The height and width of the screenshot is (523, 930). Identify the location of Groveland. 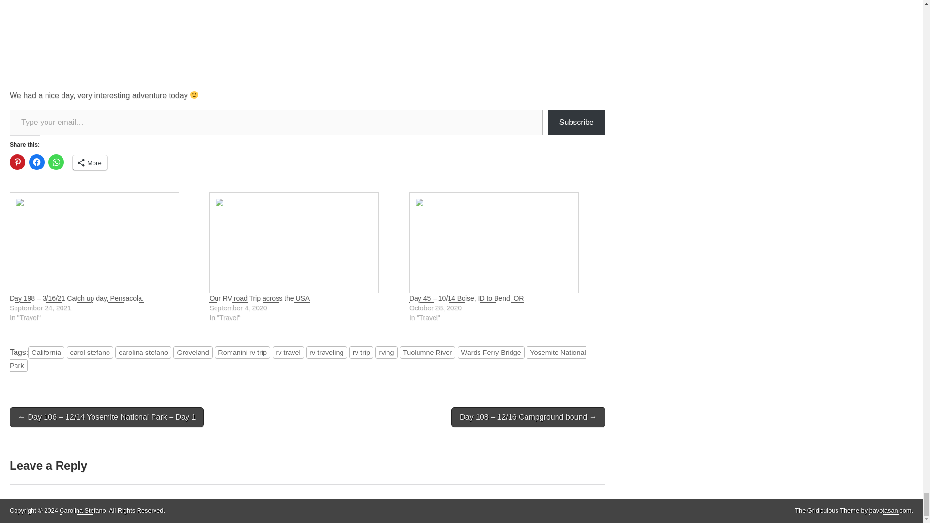
(192, 352).